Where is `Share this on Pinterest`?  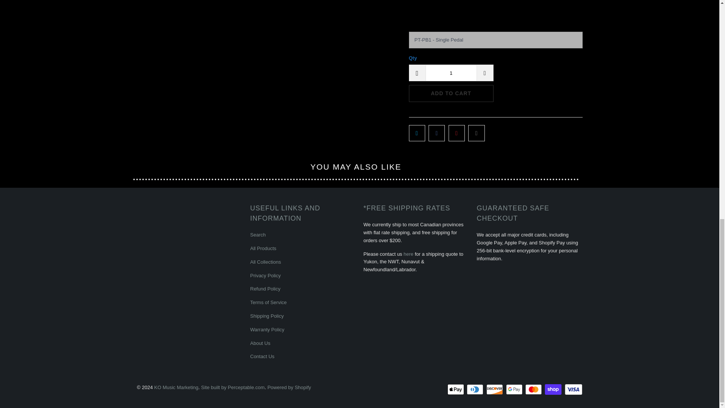 Share this on Pinterest is located at coordinates (457, 133).